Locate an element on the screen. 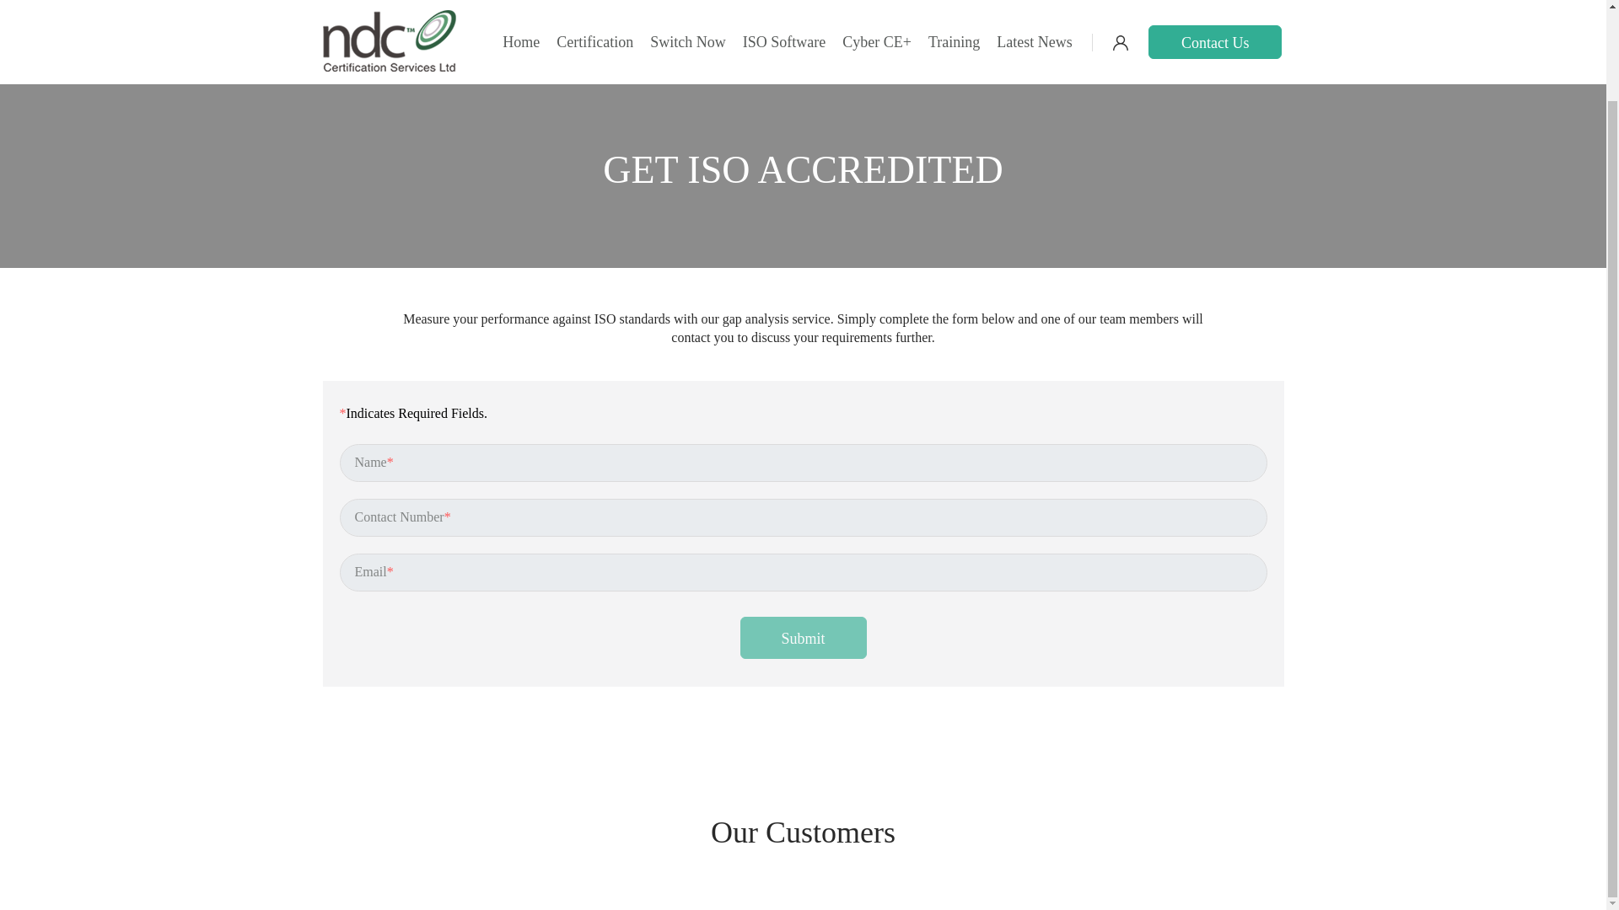  ISO14001 is located at coordinates (697, 8).